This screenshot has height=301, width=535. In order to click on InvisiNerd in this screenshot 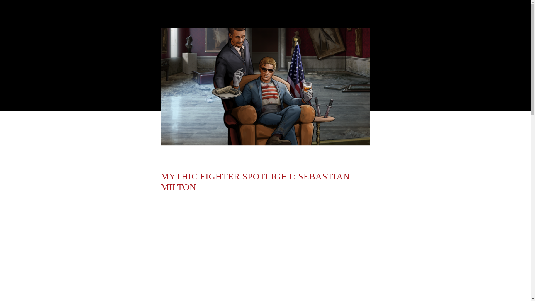, I will do `click(201, 154)`.